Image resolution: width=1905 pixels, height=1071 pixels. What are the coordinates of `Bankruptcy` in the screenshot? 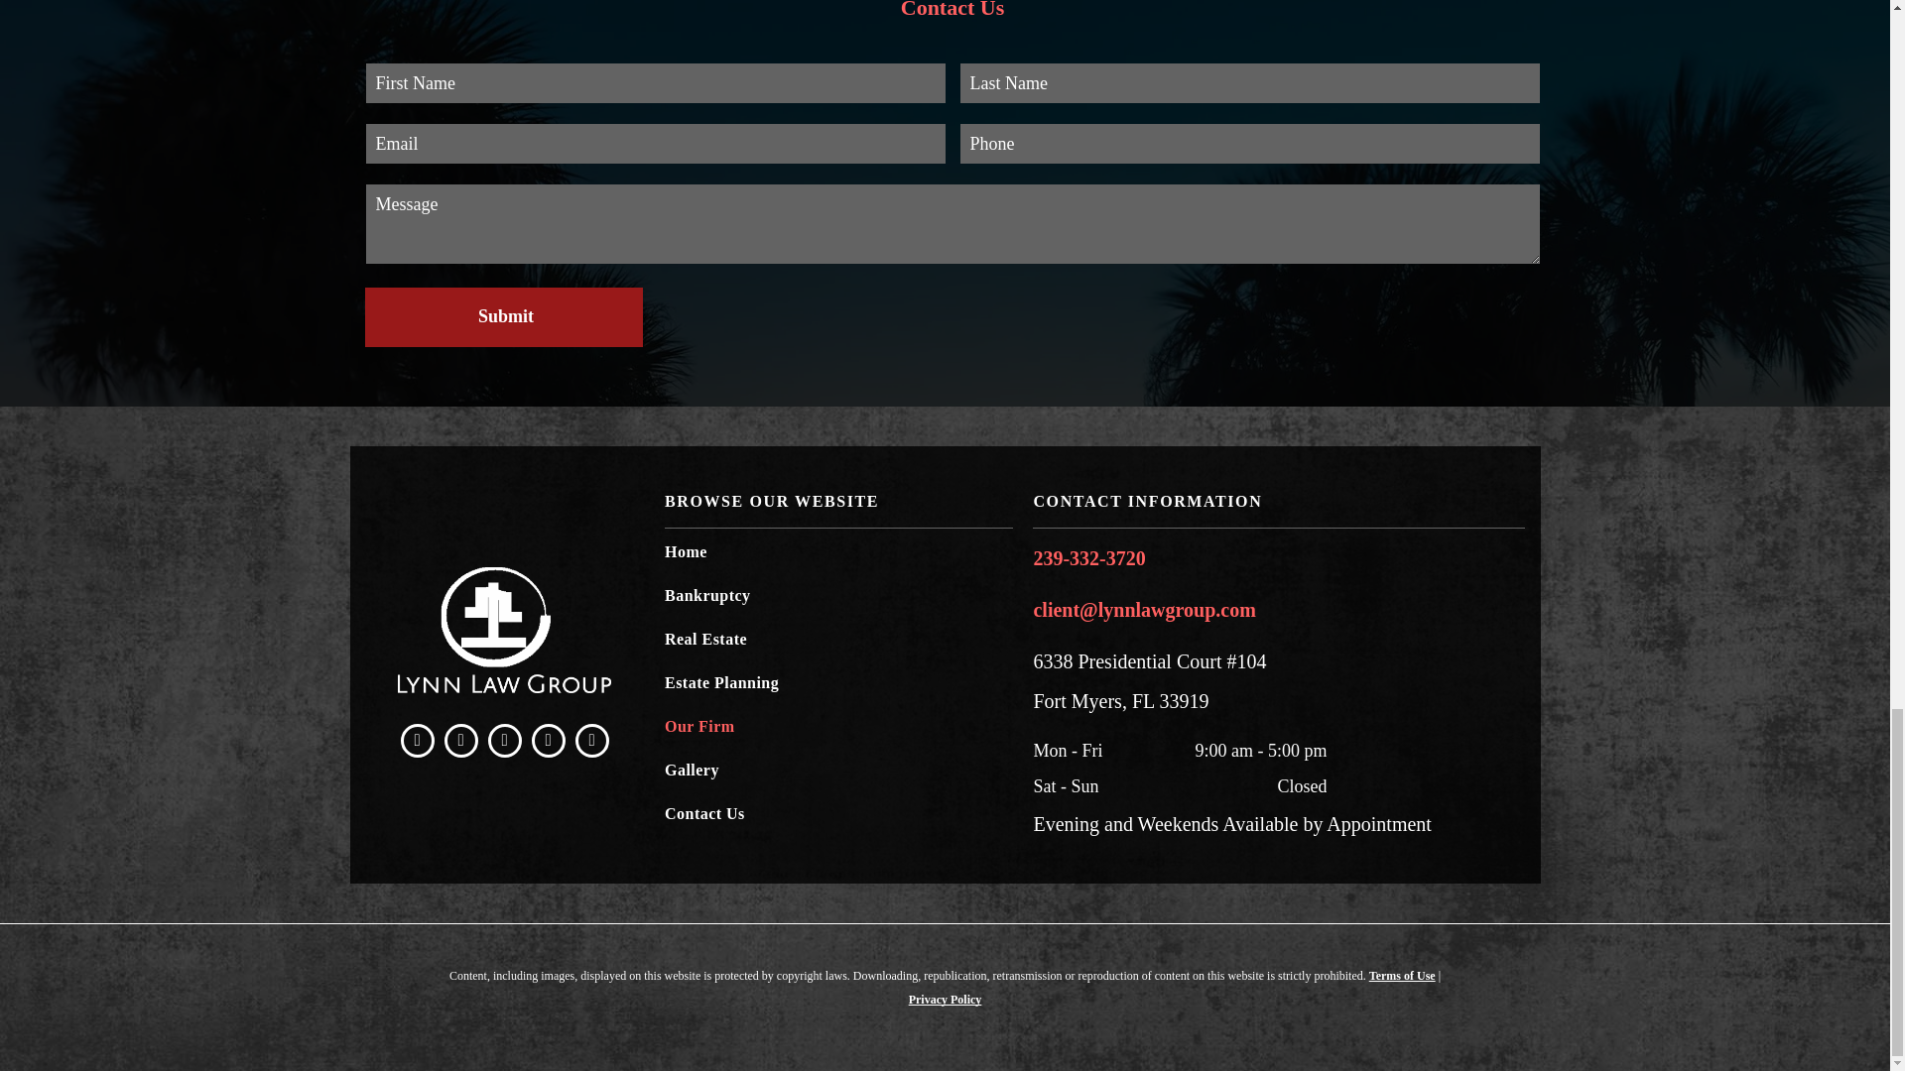 It's located at (839, 601).